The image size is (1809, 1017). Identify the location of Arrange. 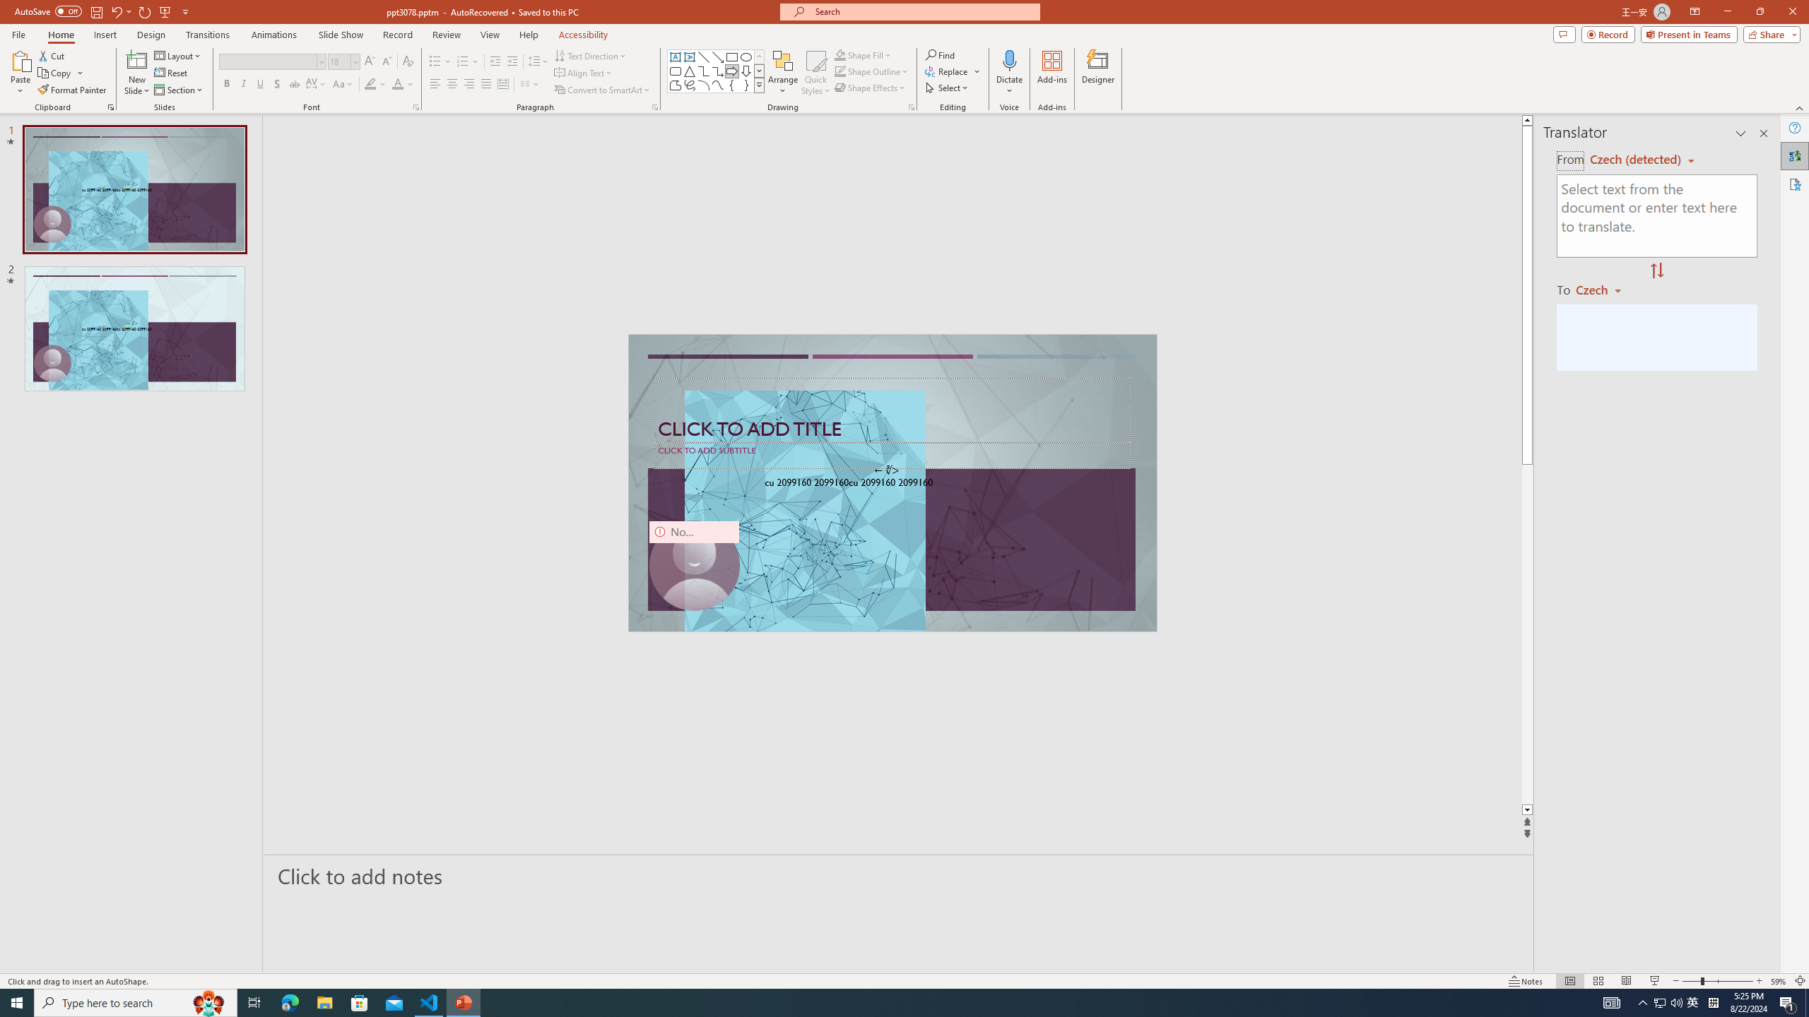
(783, 73).